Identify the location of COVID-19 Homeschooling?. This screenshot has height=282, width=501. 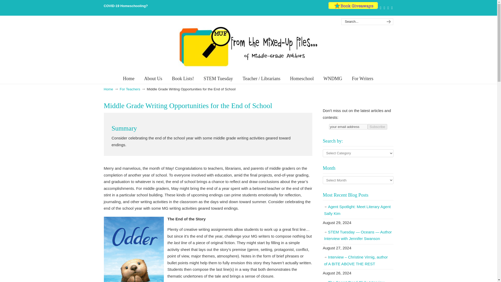
(126, 6).